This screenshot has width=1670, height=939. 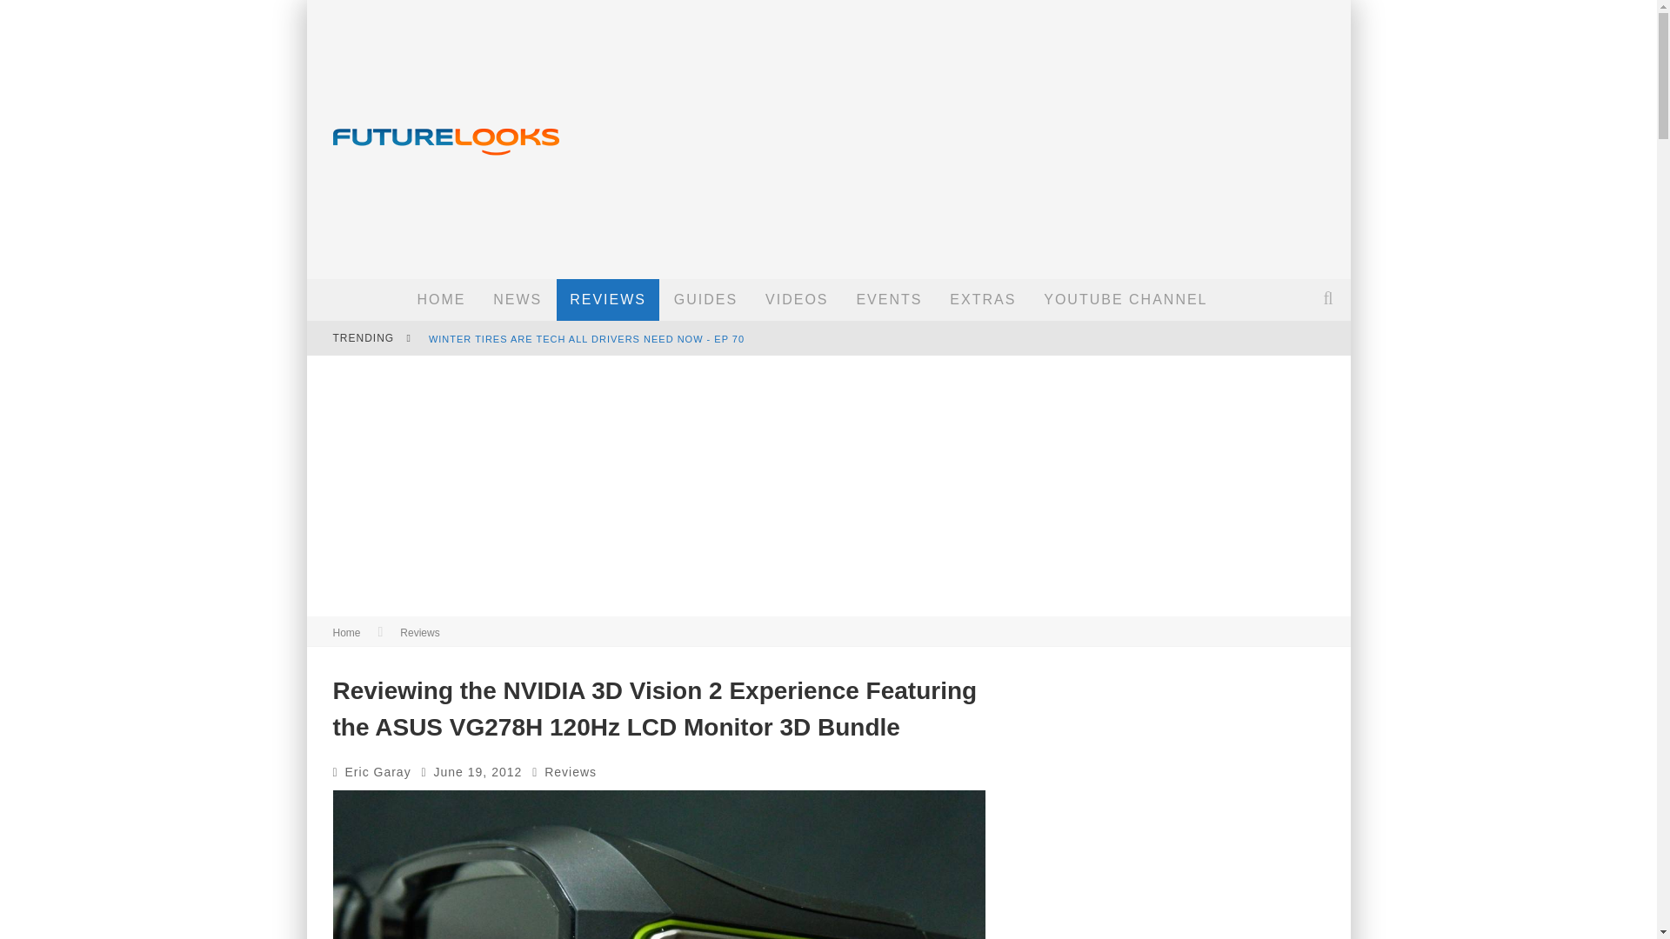 What do you see at coordinates (517, 299) in the screenshot?
I see `NEWS` at bounding box center [517, 299].